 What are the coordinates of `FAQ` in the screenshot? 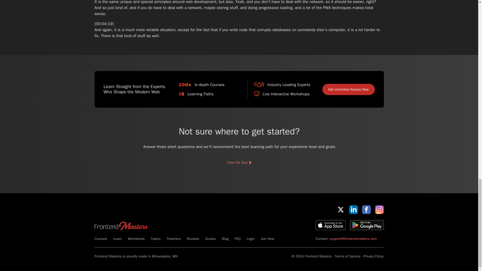 It's located at (237, 239).